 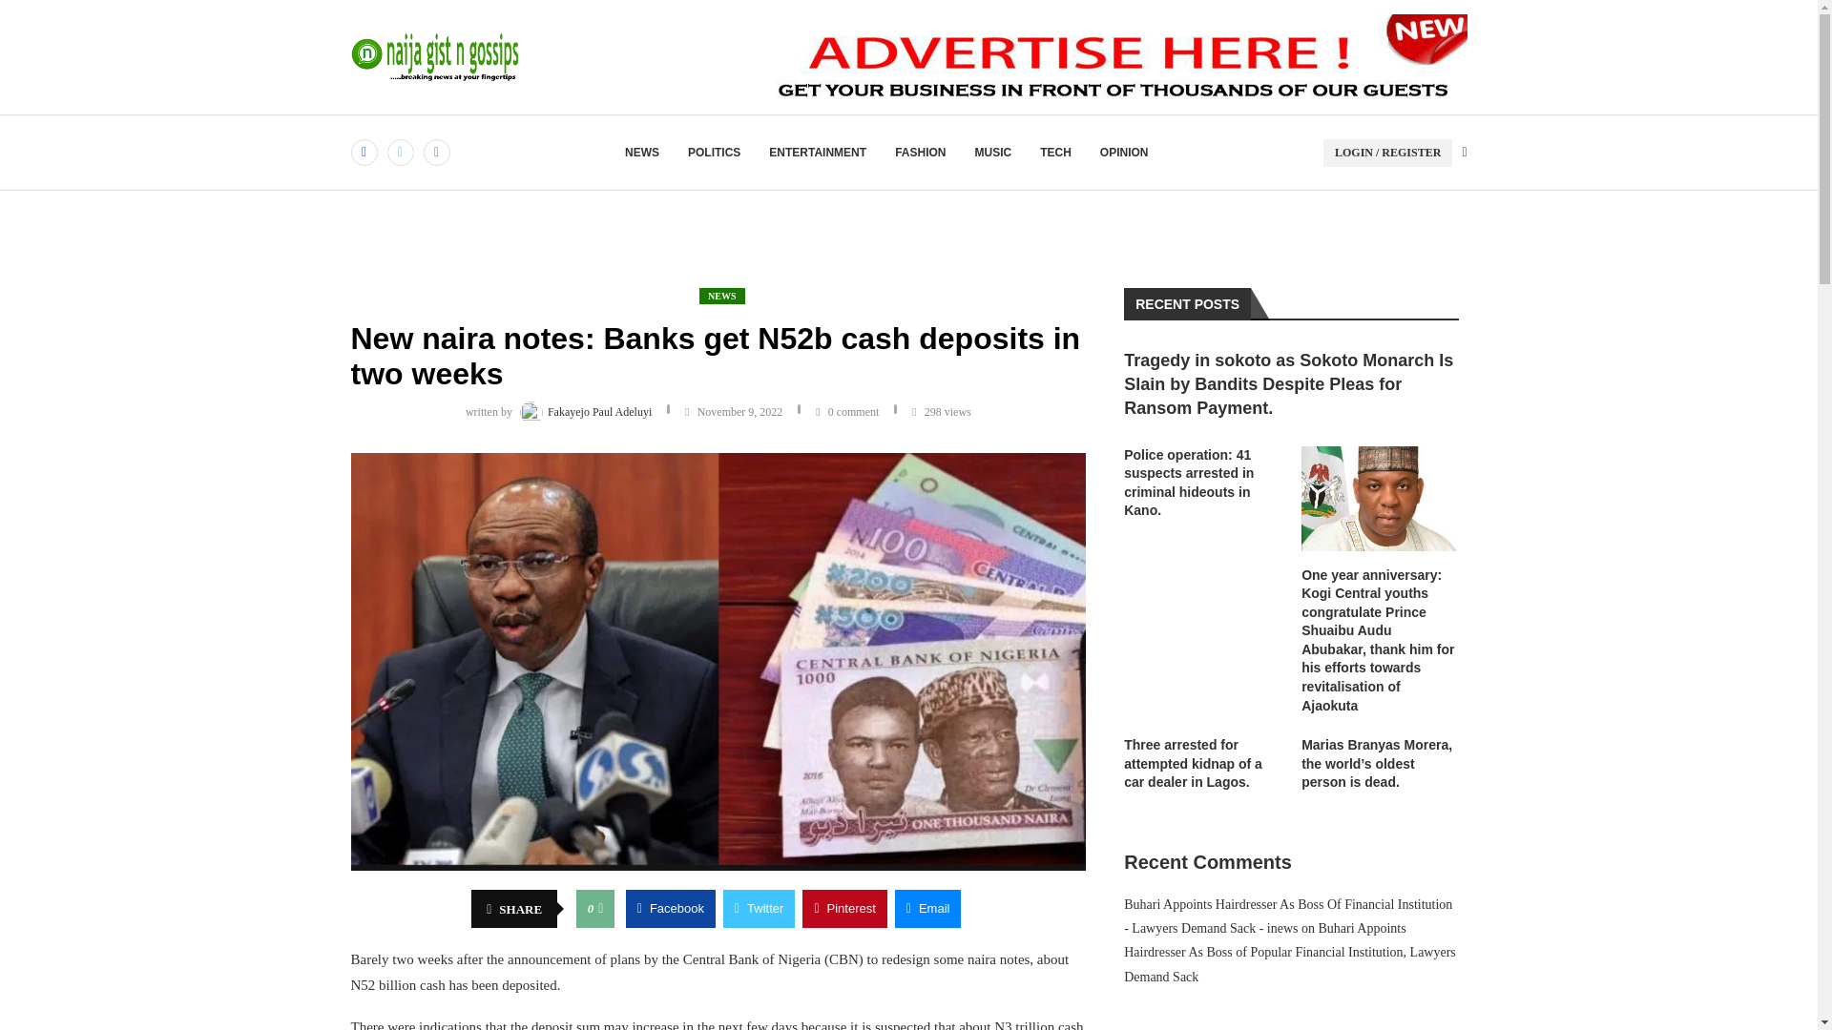 What do you see at coordinates (1124, 153) in the screenshot?
I see `OPINION` at bounding box center [1124, 153].